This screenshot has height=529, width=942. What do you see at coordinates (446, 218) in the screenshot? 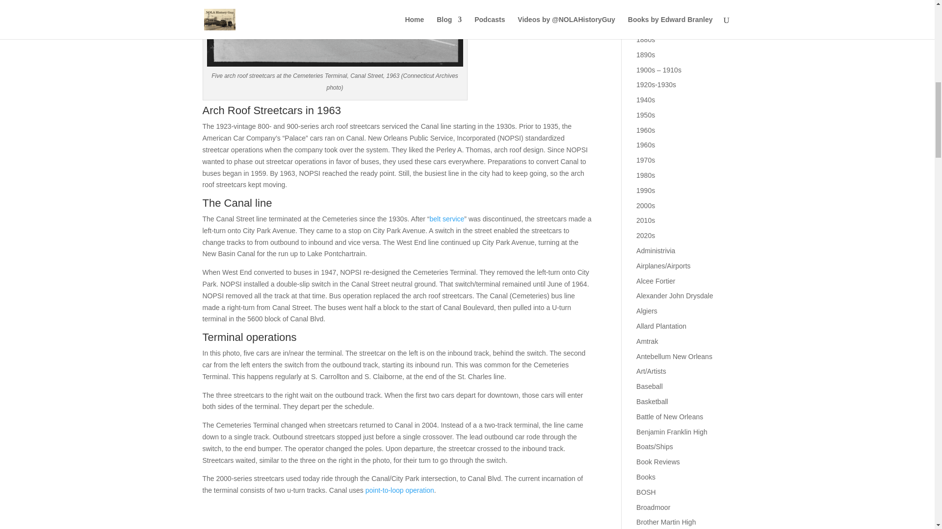
I see `belt service` at bounding box center [446, 218].